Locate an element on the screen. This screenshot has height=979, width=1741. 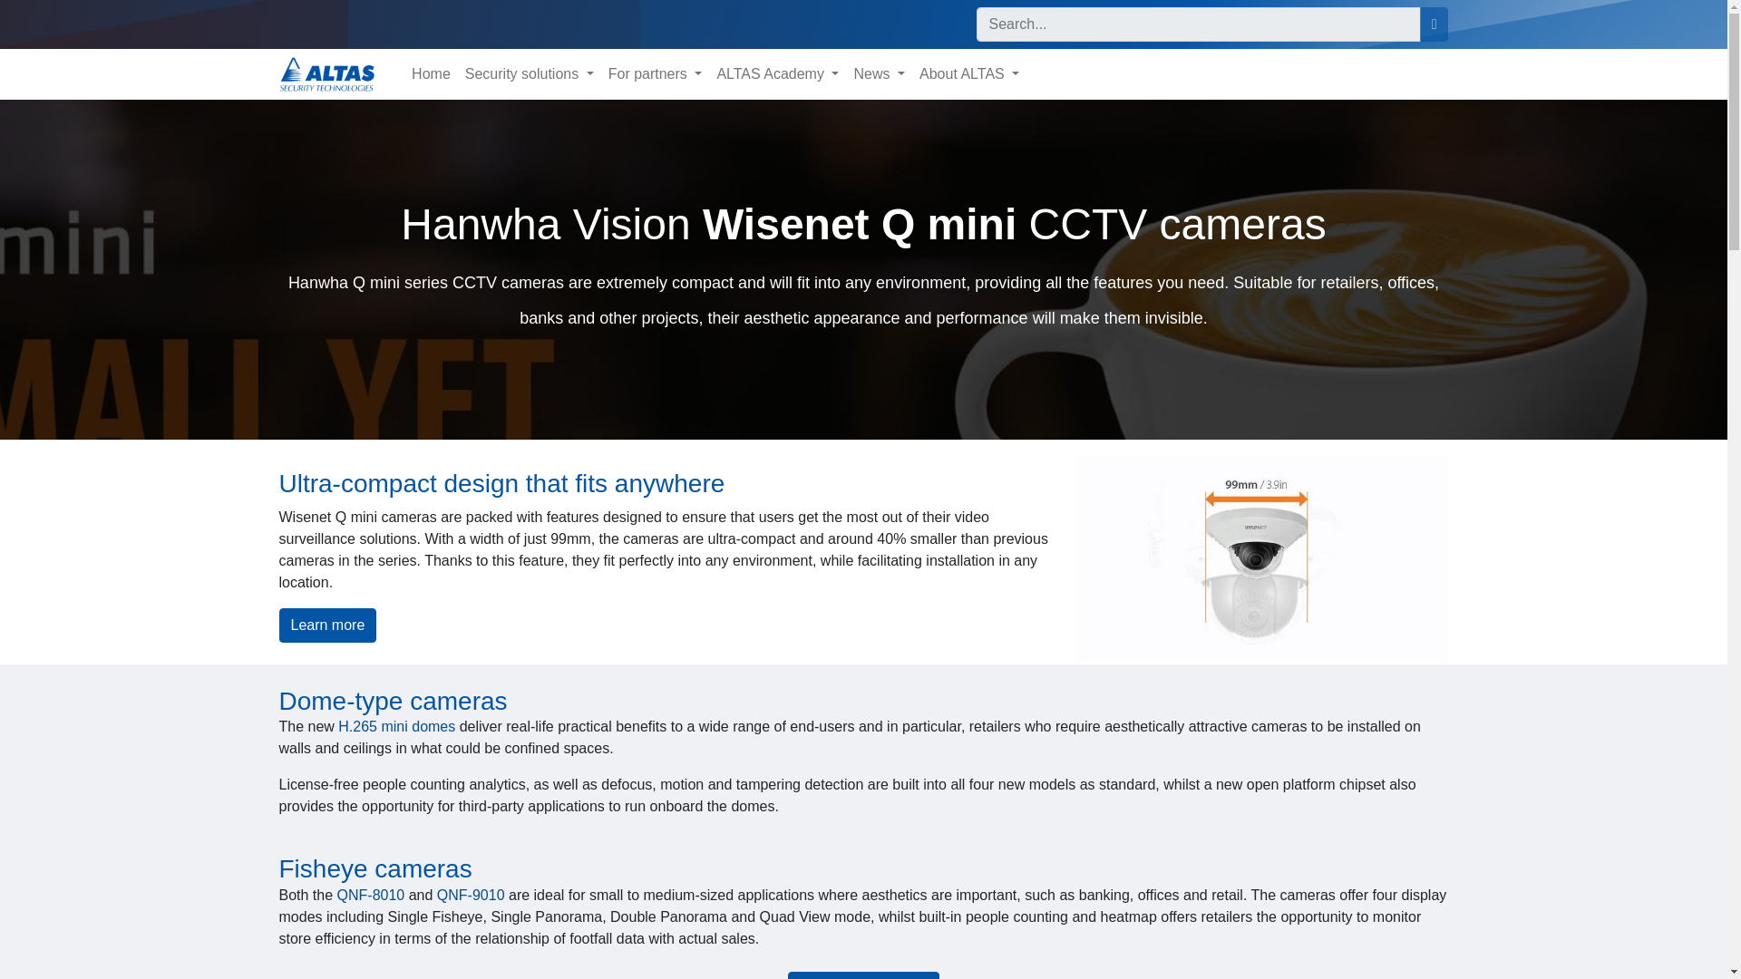
Home is located at coordinates (430, 73).